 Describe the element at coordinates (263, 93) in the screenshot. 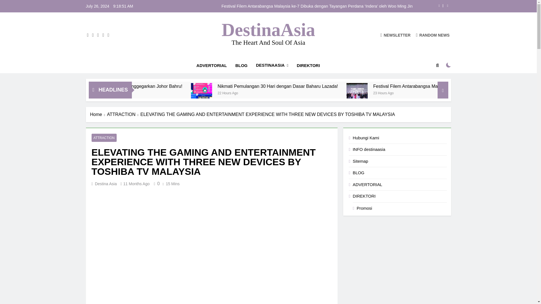

I see `Nikmati Pemulangan 30 Hari dengan Dasar Baharu Lazada!` at that location.